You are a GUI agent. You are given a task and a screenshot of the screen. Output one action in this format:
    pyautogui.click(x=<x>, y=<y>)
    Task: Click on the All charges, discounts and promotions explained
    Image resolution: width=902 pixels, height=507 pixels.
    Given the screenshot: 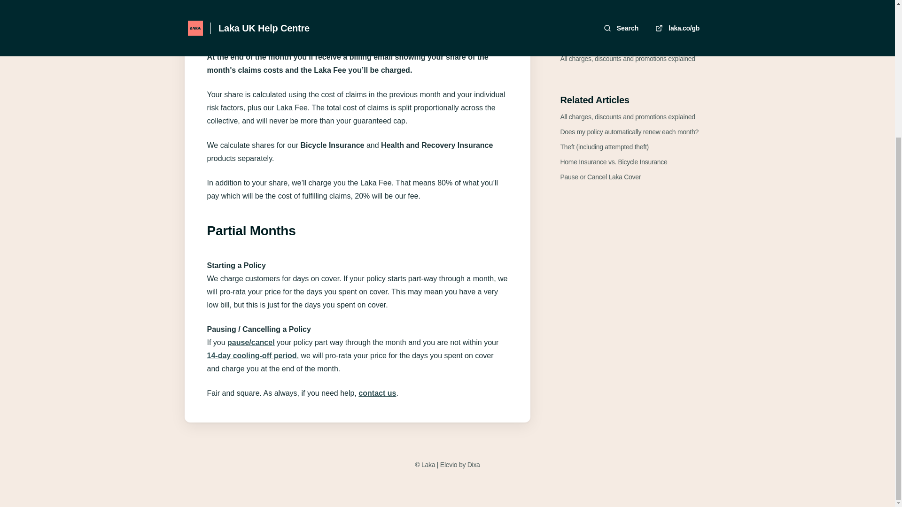 What is the action you would take?
    pyautogui.click(x=627, y=116)
    